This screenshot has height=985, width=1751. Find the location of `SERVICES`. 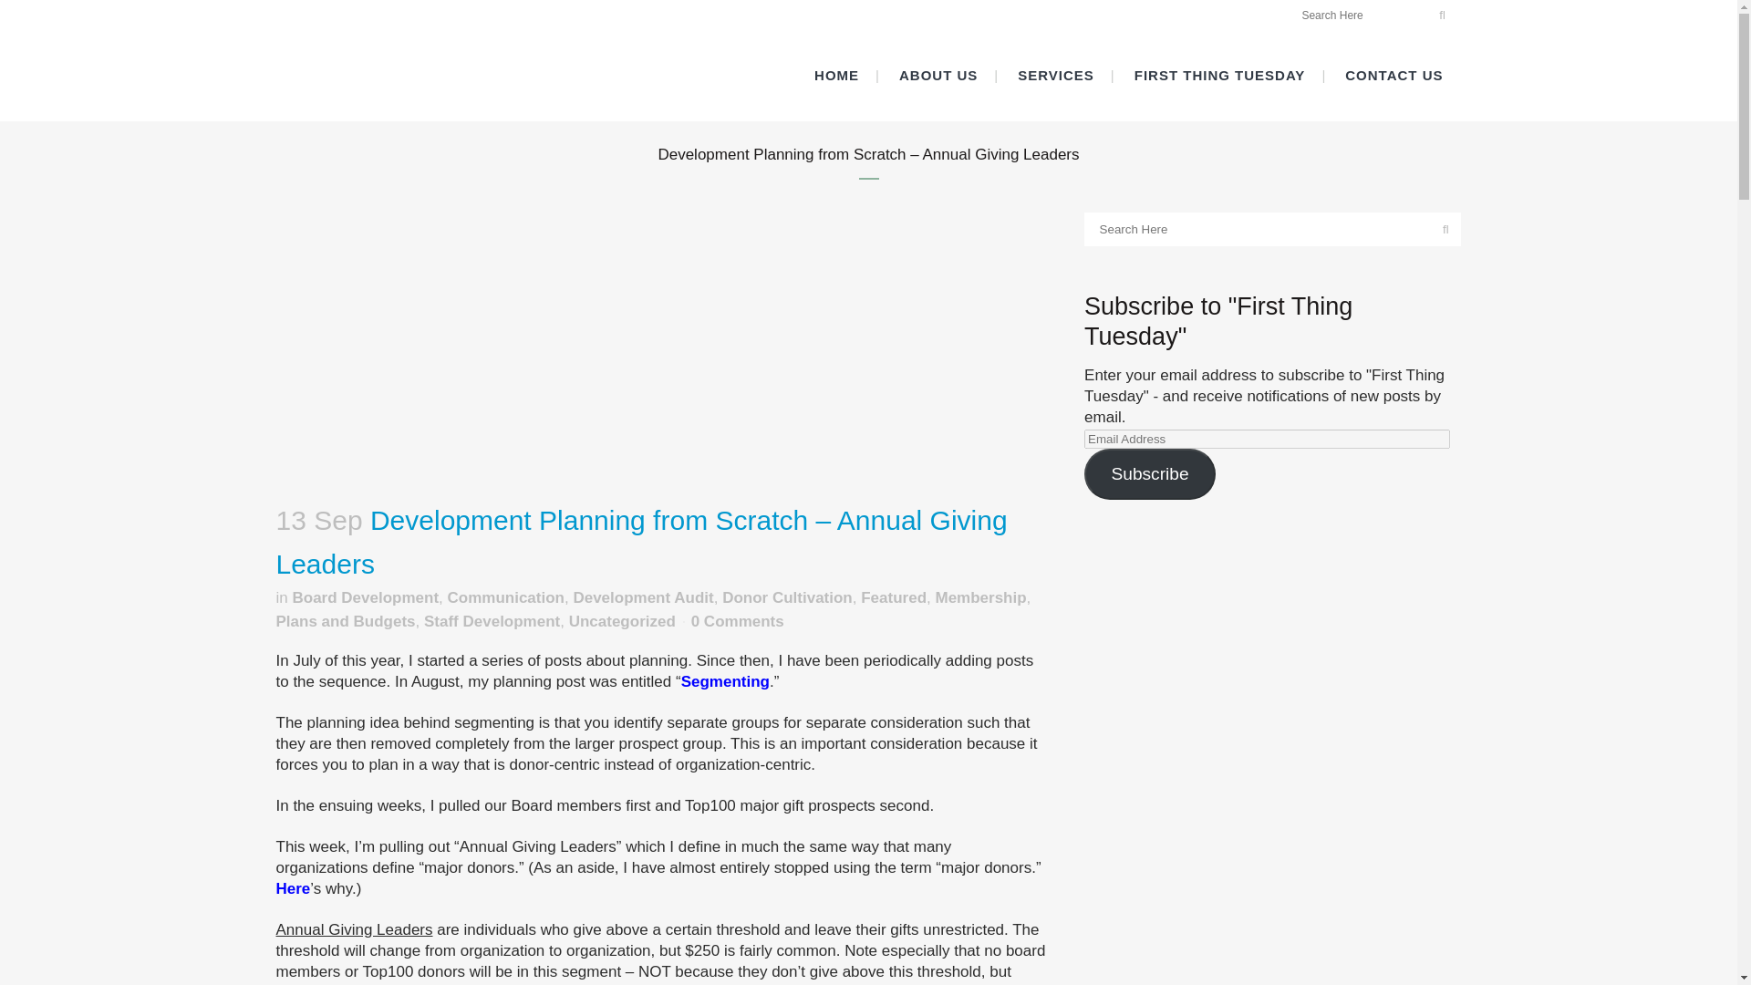

SERVICES is located at coordinates (1056, 75).